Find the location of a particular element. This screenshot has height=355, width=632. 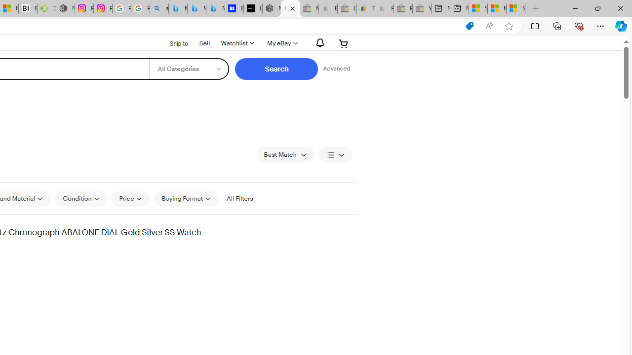

Sign in to your Microsoft account is located at coordinates (515, 9).